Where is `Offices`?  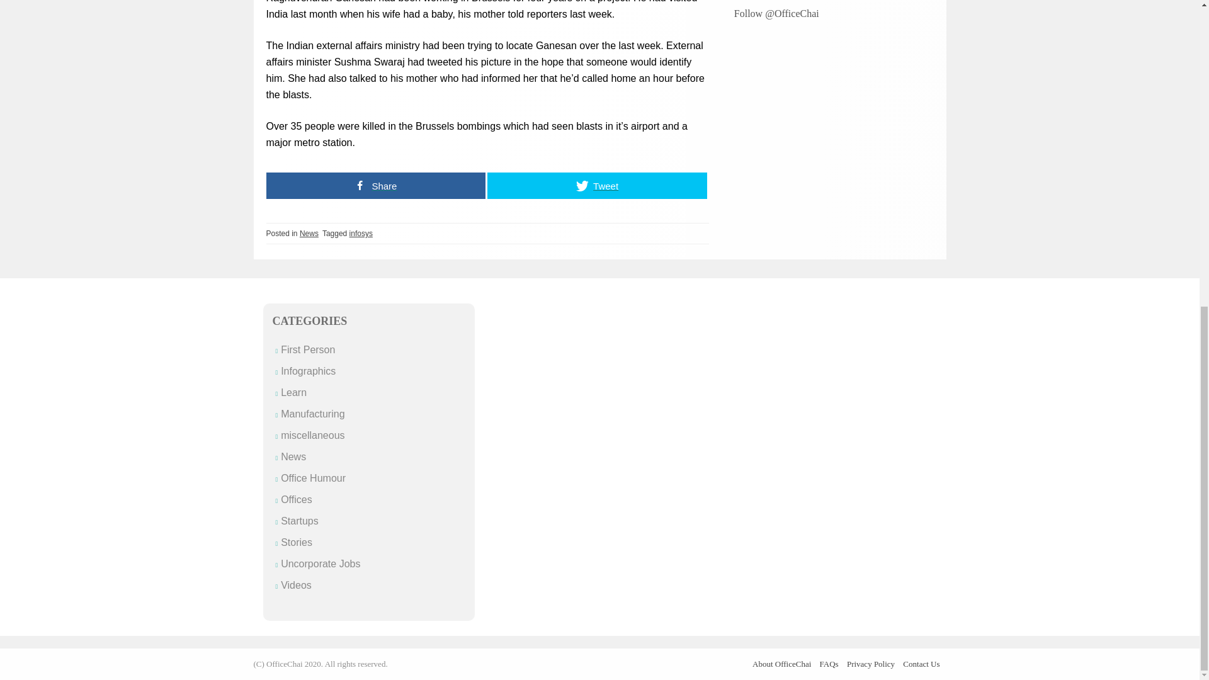 Offices is located at coordinates (296, 500).